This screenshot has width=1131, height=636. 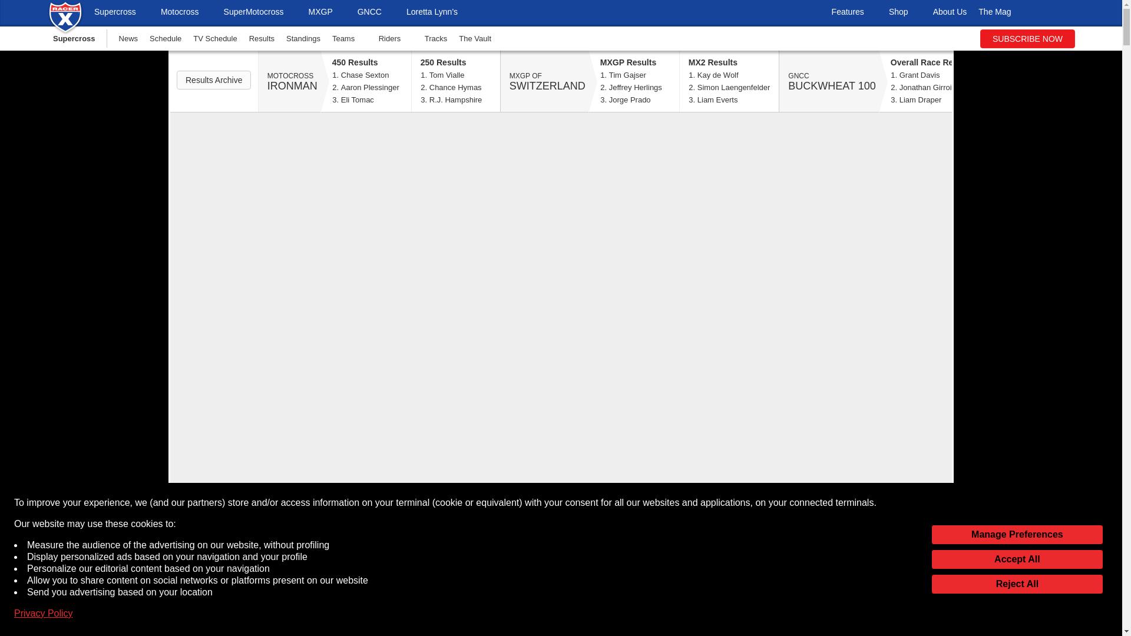 I want to click on Supercross, so click(x=121, y=13).